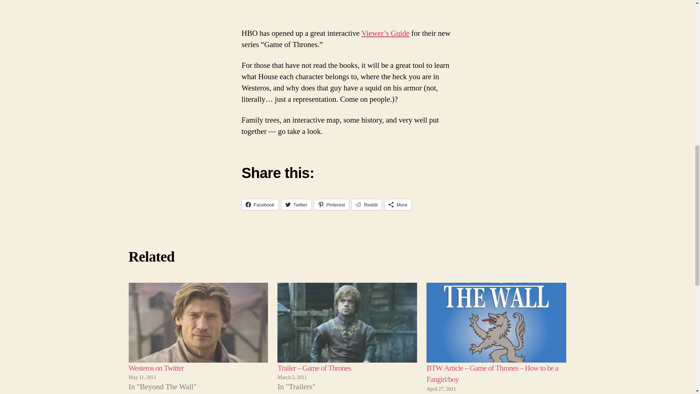 This screenshot has width=700, height=394. I want to click on Click to share on Twitter, so click(296, 204).